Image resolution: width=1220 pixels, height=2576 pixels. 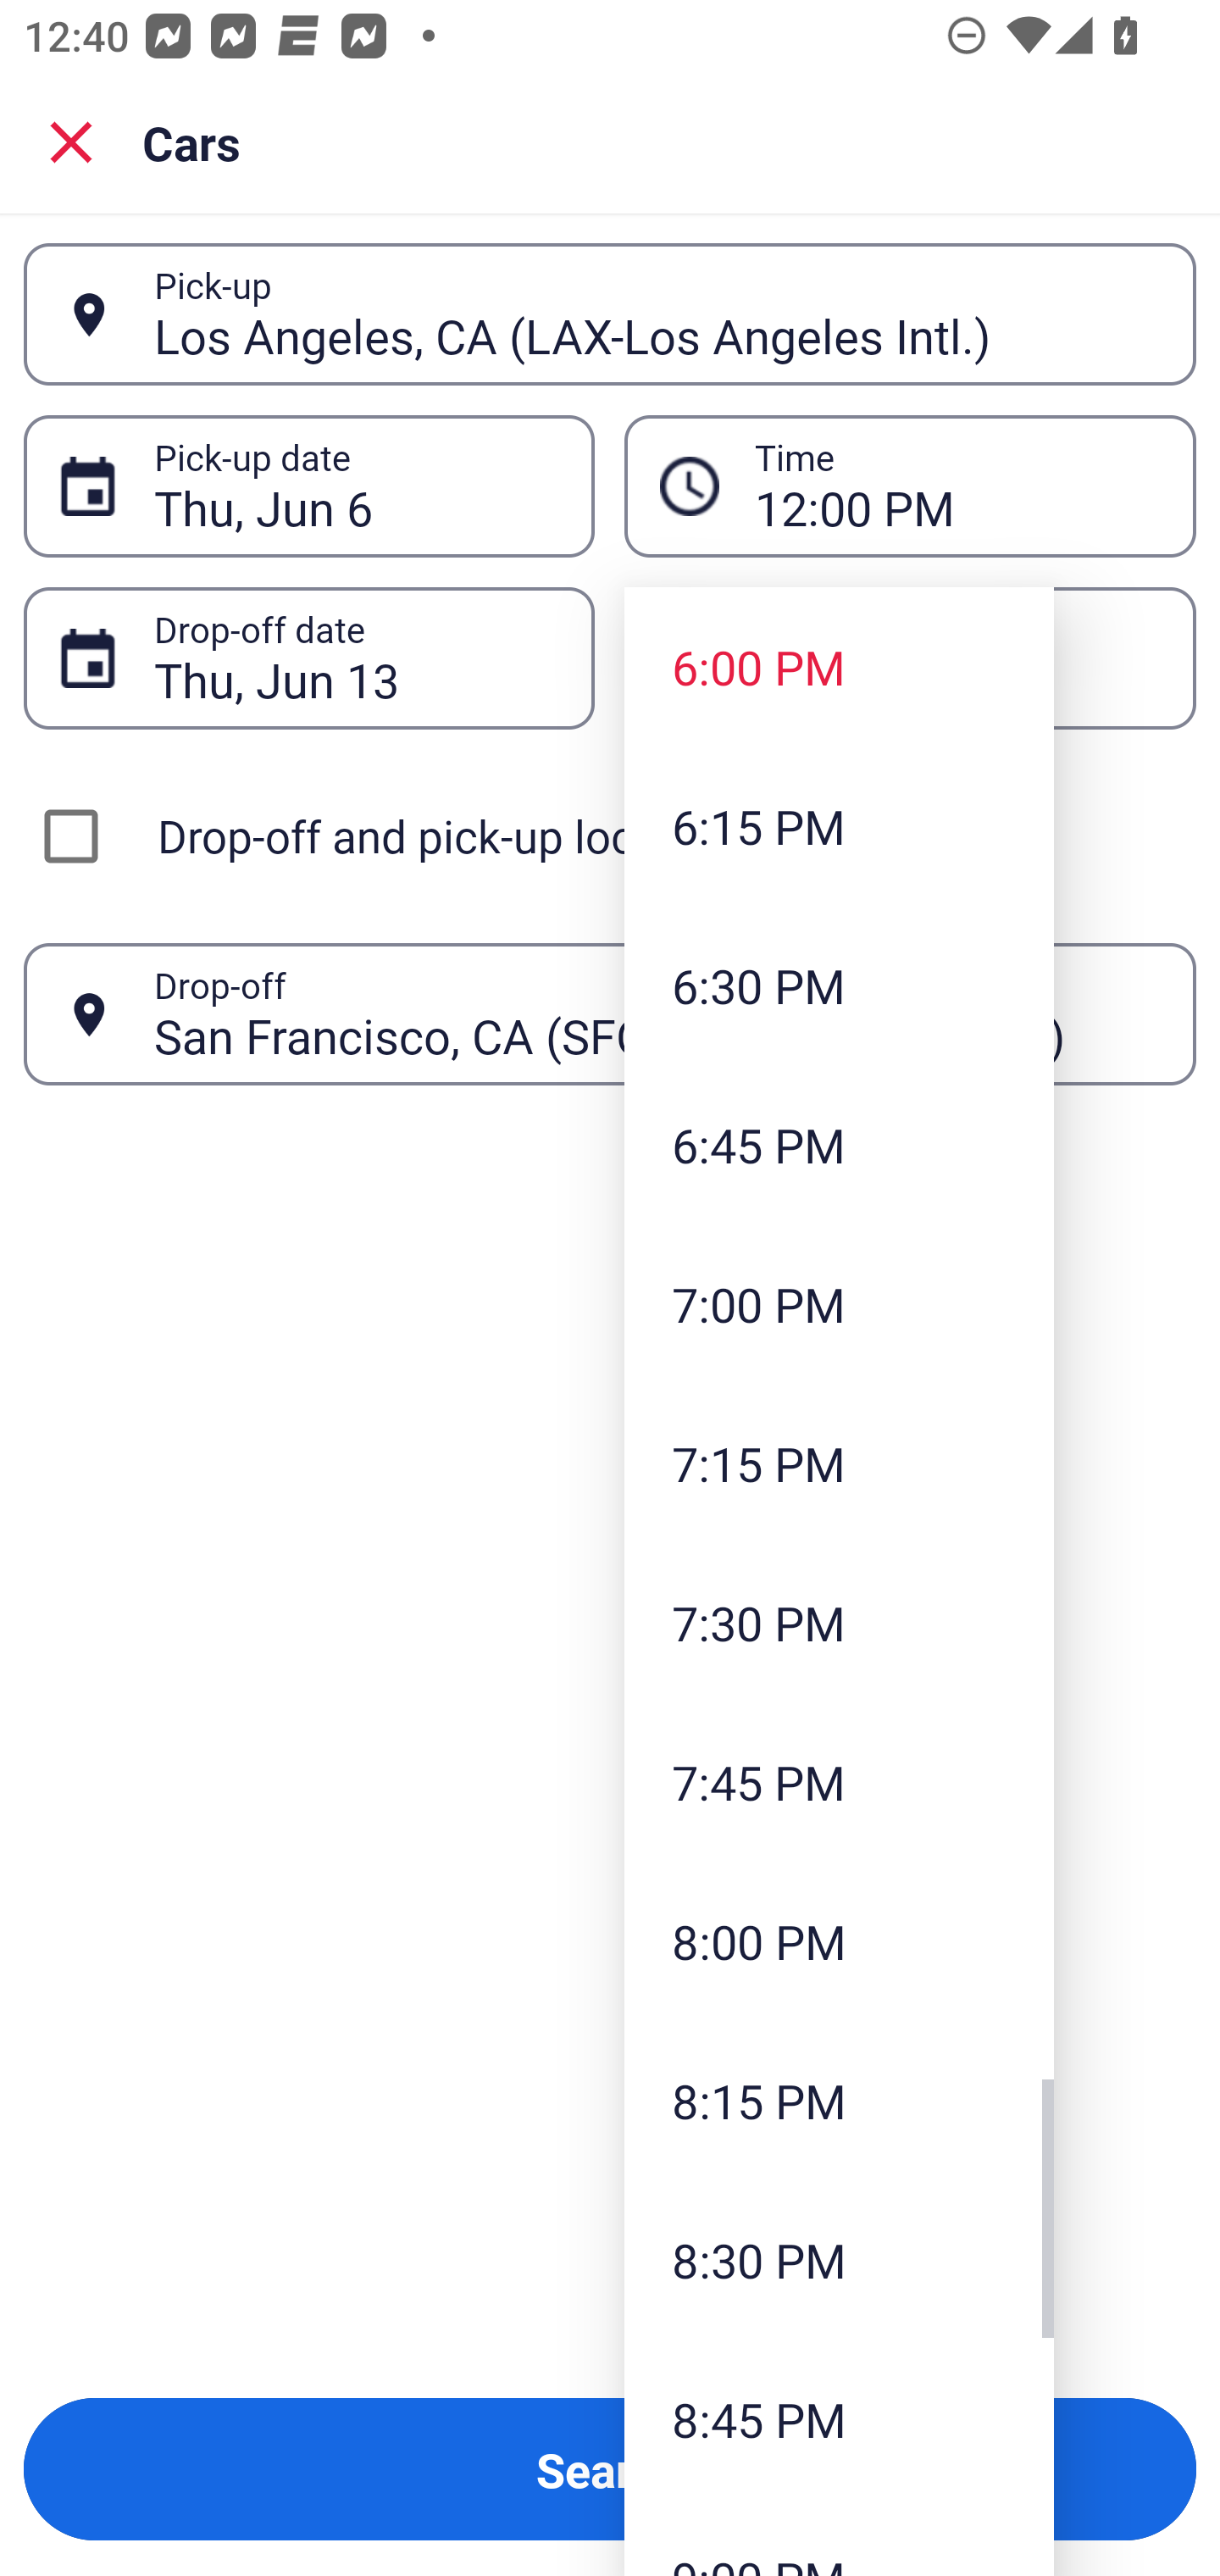 I want to click on 7:45 PM, so click(x=839, y=1782).